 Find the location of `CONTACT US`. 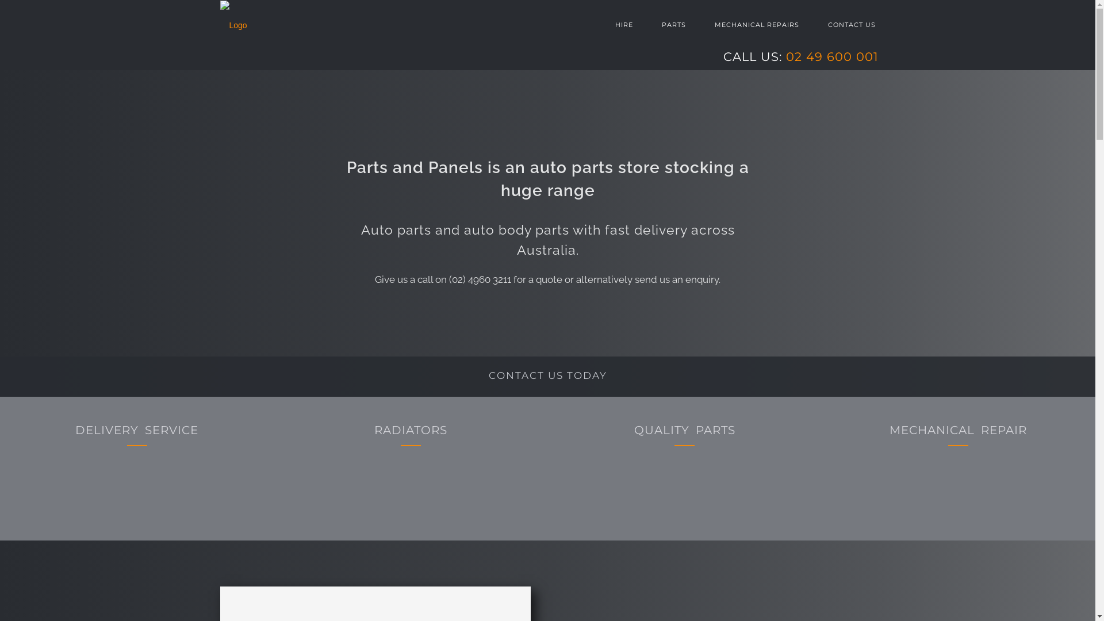

CONTACT US is located at coordinates (844, 25).